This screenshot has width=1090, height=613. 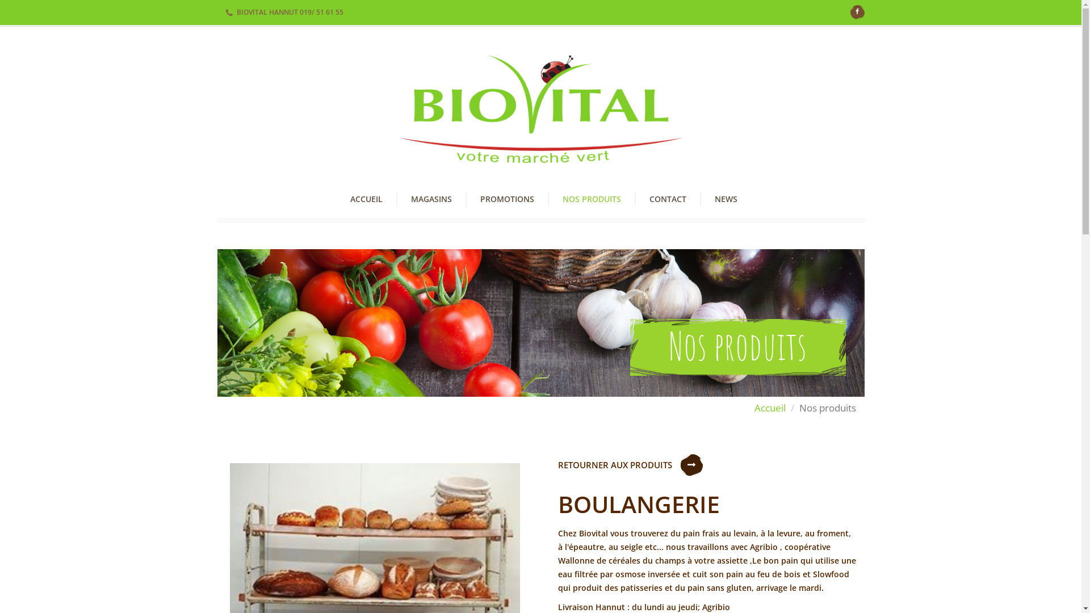 I want to click on Accueil, so click(x=770, y=408).